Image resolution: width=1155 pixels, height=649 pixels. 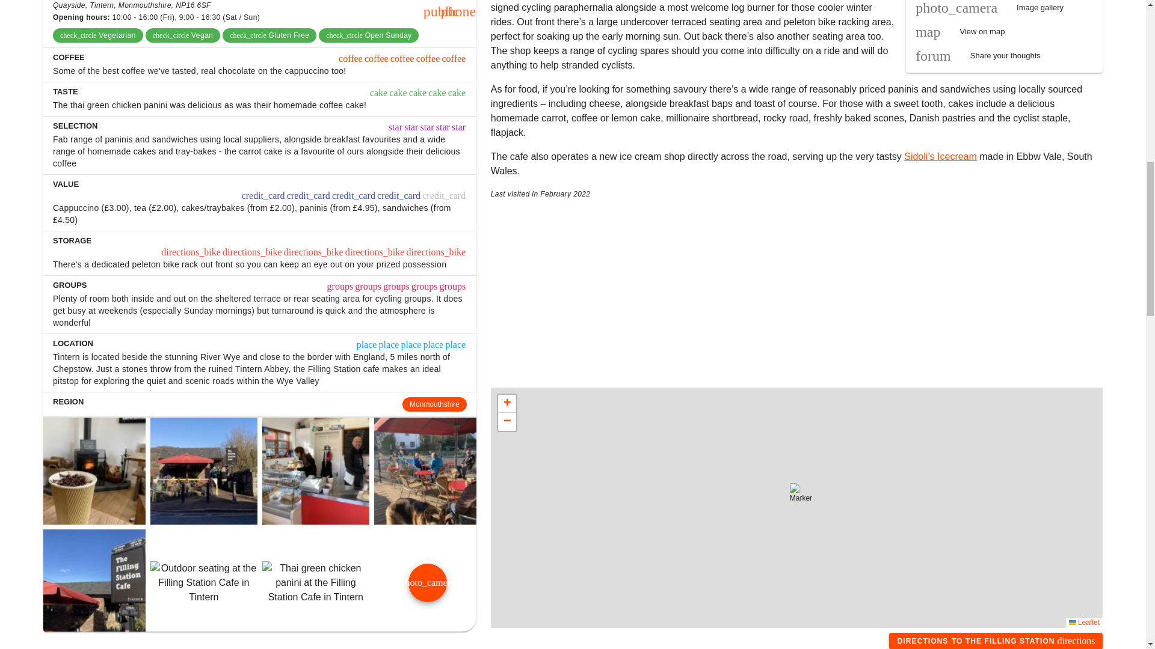 What do you see at coordinates (1084, 623) in the screenshot?
I see `Leaflet` at bounding box center [1084, 623].